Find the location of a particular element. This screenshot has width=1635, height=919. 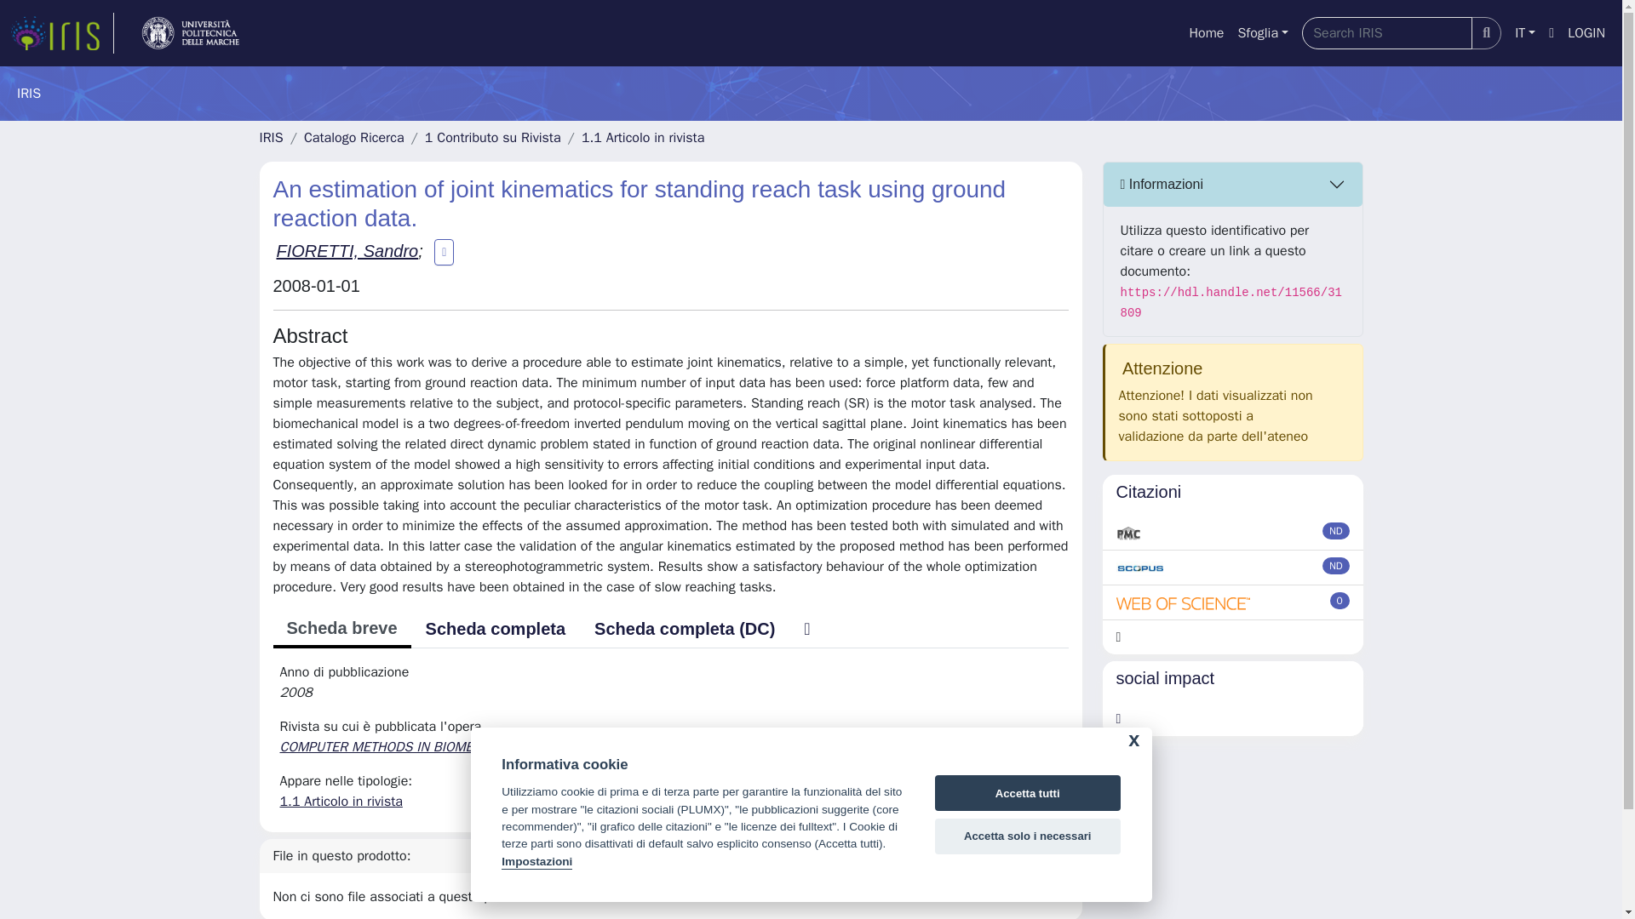

Home is located at coordinates (1206, 33).